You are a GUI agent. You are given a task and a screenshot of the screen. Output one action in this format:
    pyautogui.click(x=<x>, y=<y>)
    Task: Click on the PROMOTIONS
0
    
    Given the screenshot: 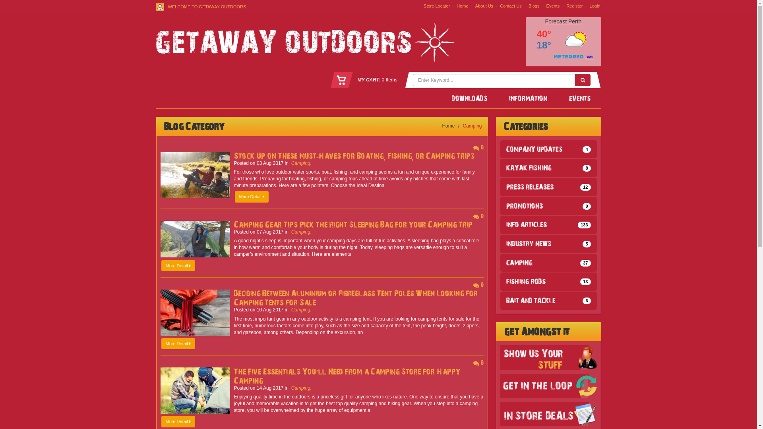 What is the action you would take?
    pyautogui.click(x=548, y=206)
    